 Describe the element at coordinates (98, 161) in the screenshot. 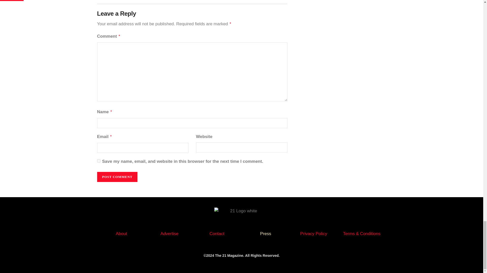

I see `yes` at that location.